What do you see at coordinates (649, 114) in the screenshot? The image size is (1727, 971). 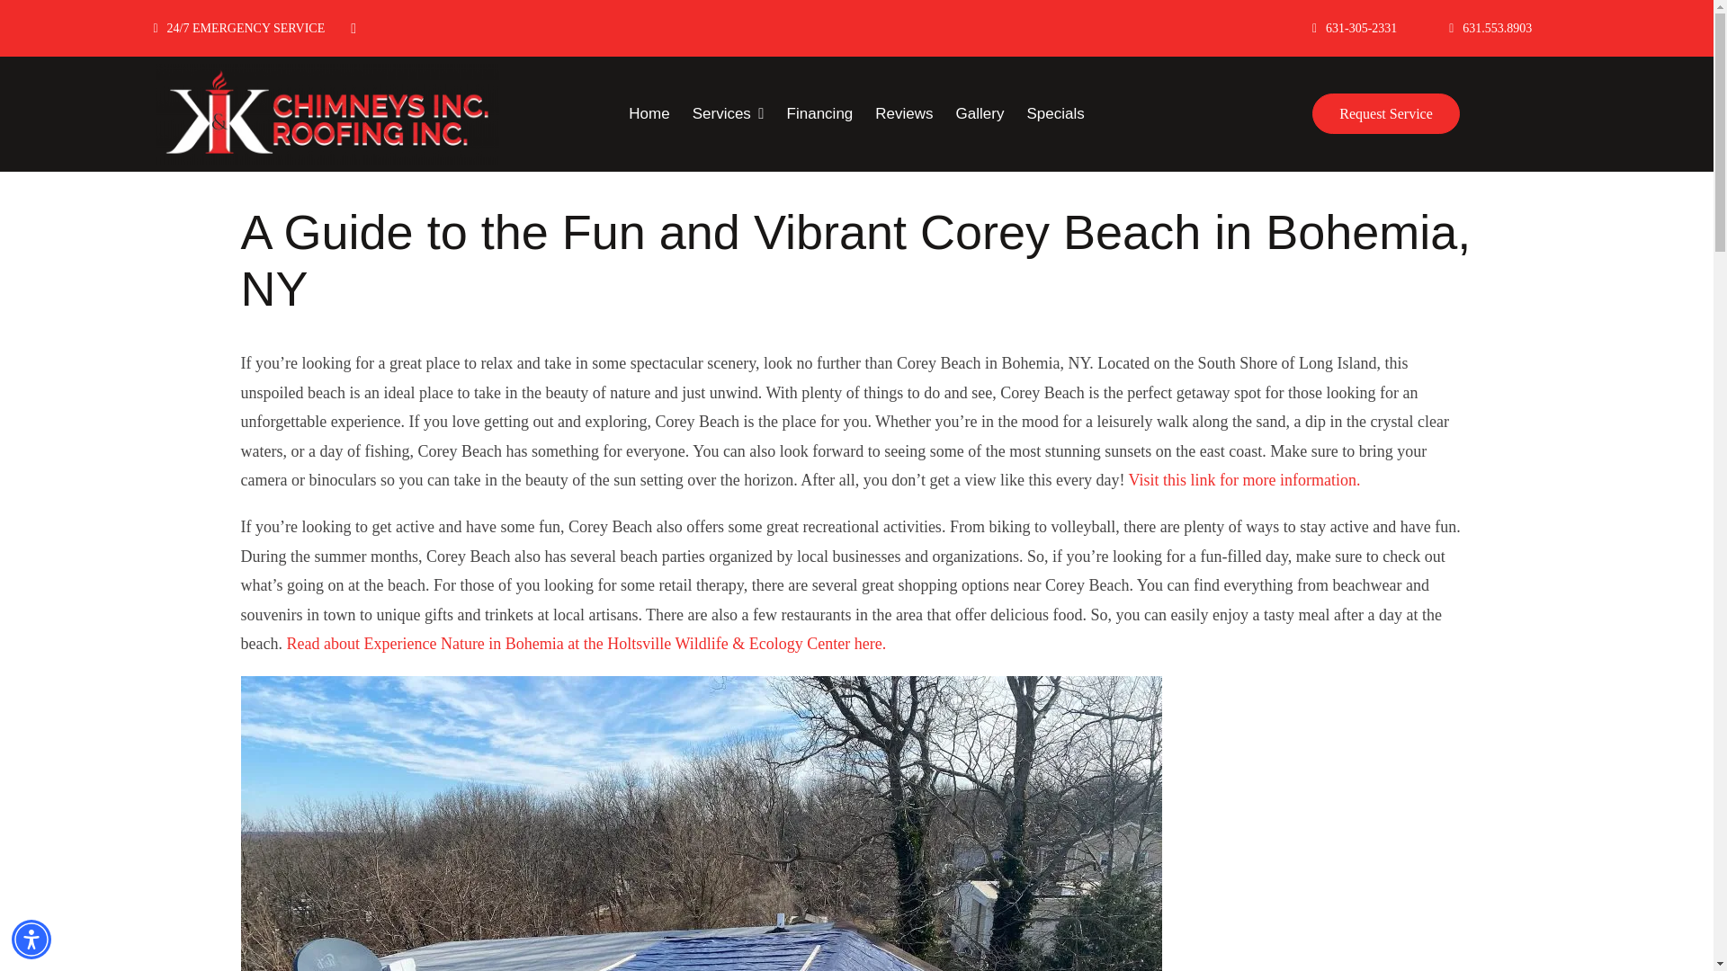 I see `Home` at bounding box center [649, 114].